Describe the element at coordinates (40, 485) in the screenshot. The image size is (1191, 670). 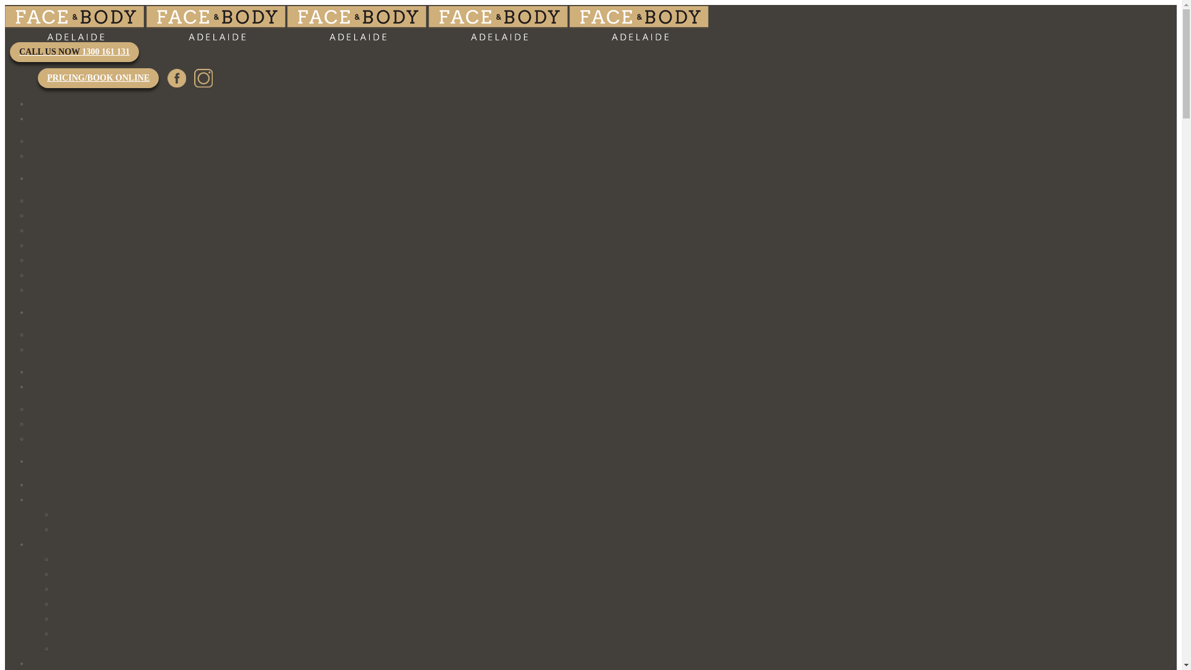
I see `Home` at that location.